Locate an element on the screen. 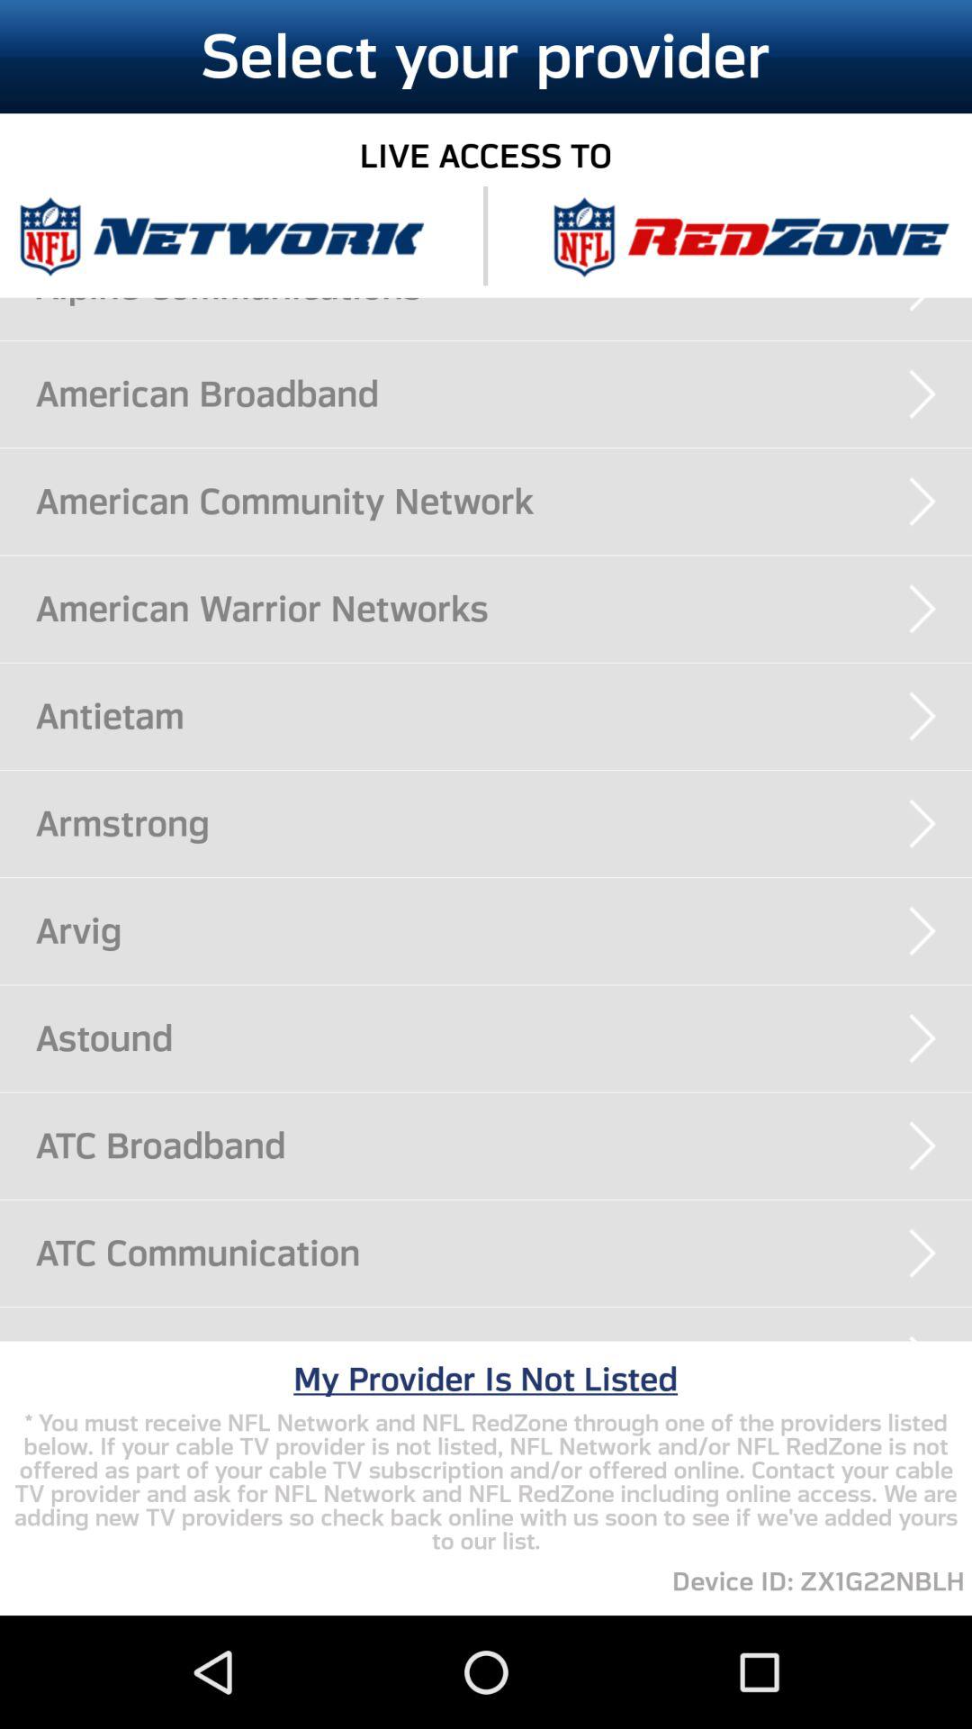 The height and width of the screenshot is (1729, 972). scroll until the alpine communications item is located at coordinates (504, 302).